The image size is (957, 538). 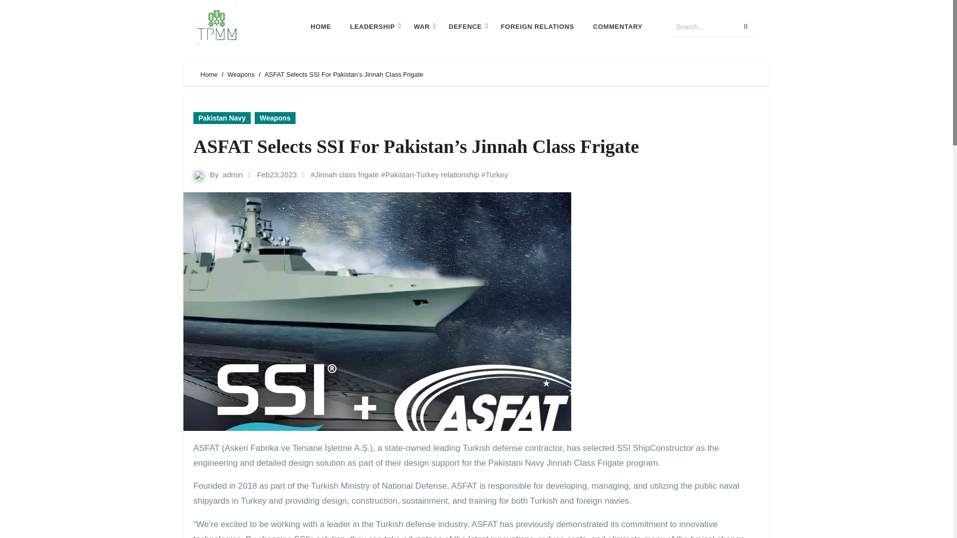 What do you see at coordinates (703, 27) in the screenshot?
I see `Search` at bounding box center [703, 27].